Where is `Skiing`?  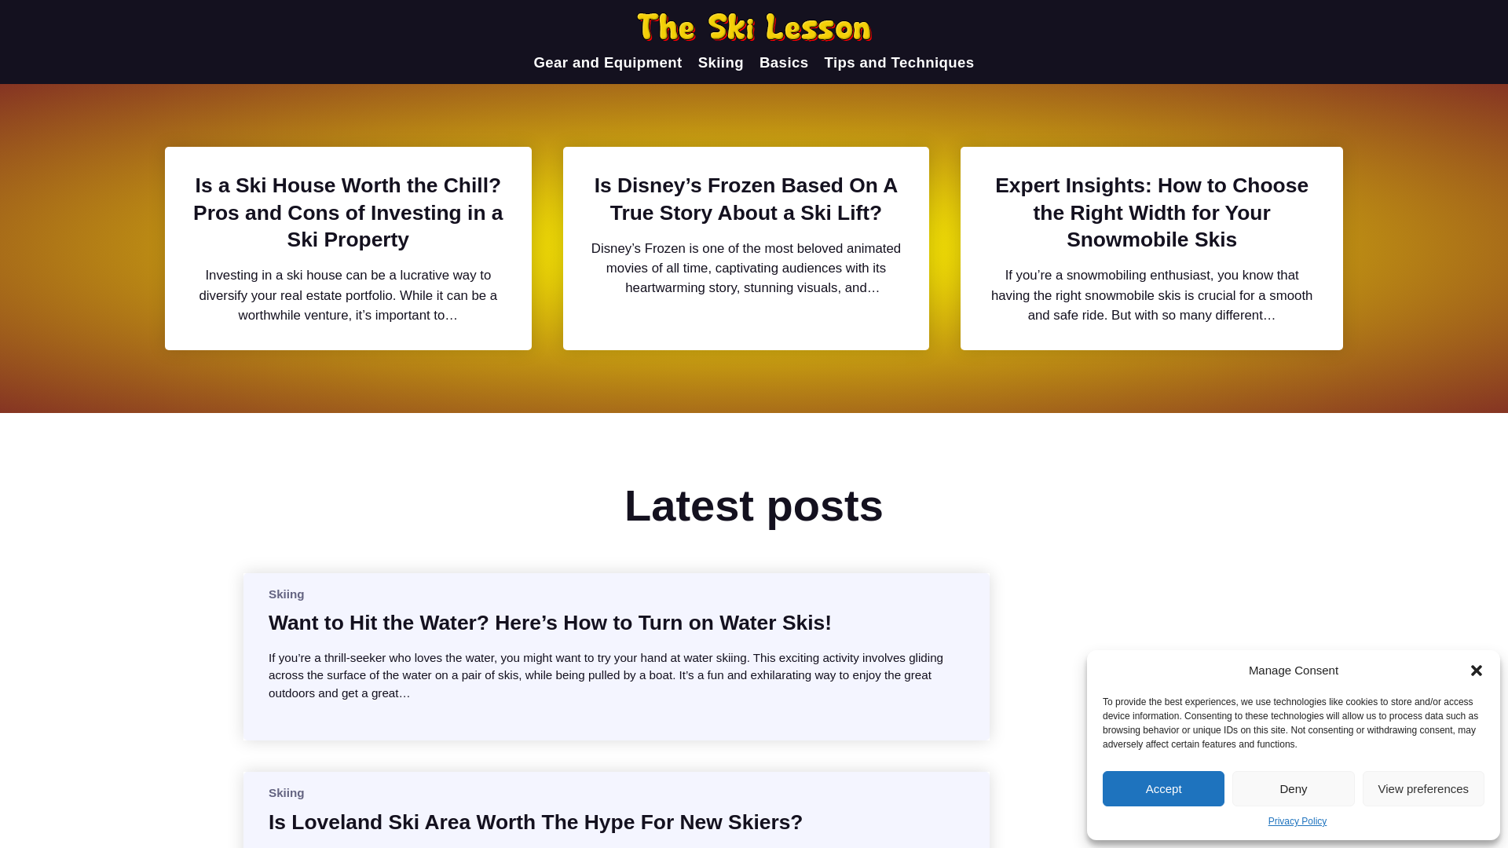 Skiing is located at coordinates (286, 594).